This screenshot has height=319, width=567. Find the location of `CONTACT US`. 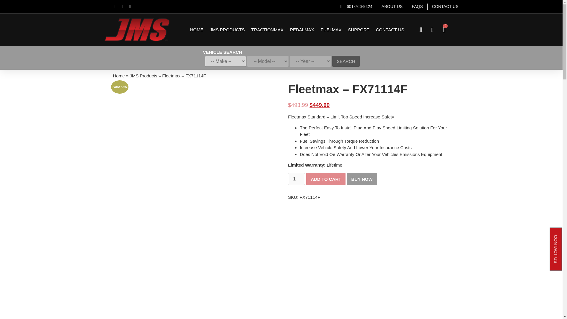

CONTACT US is located at coordinates (445, 6).